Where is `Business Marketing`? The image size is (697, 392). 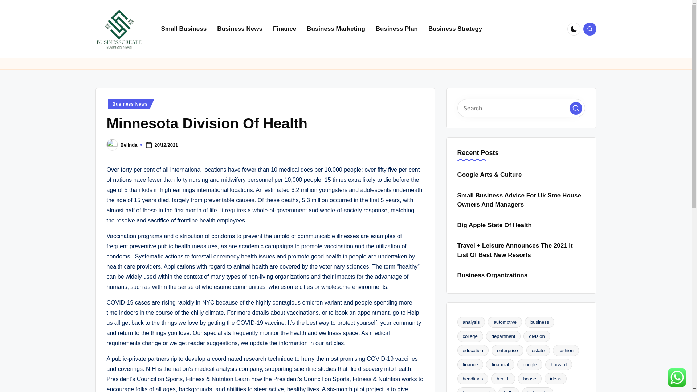 Business Marketing is located at coordinates (336, 29).